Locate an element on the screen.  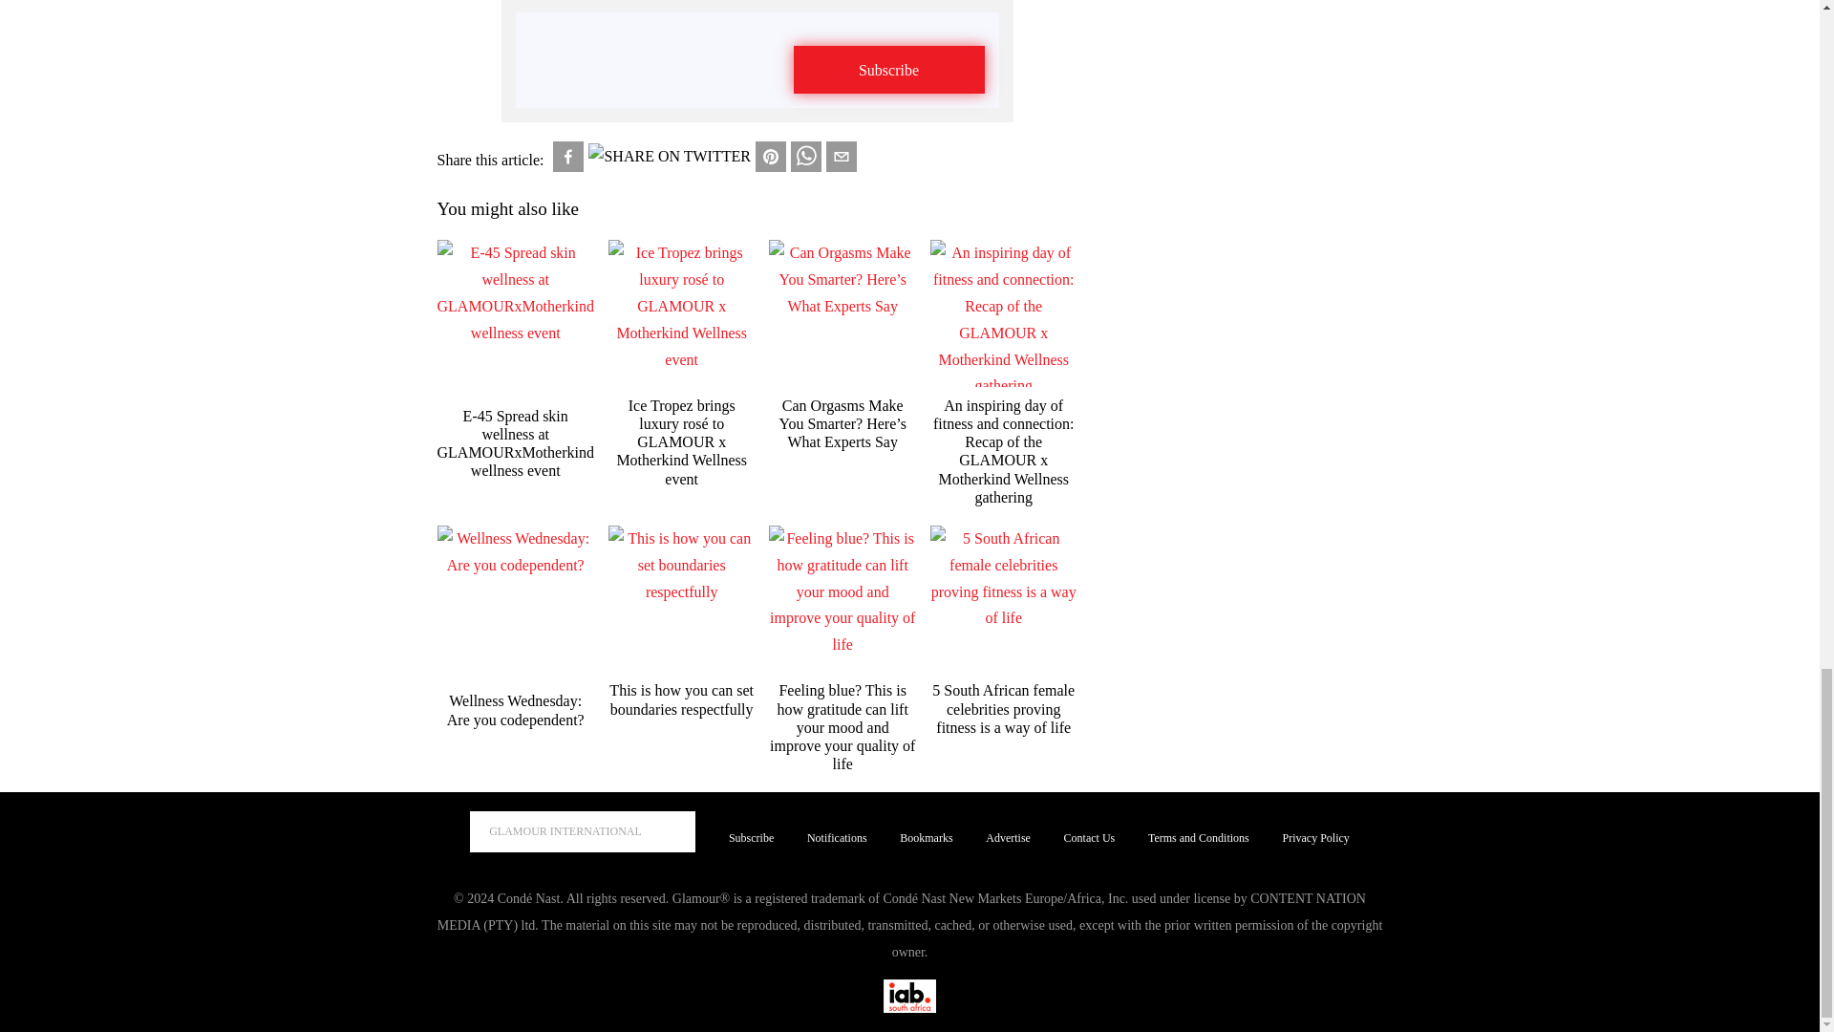
Subscribe is located at coordinates (887, 69).